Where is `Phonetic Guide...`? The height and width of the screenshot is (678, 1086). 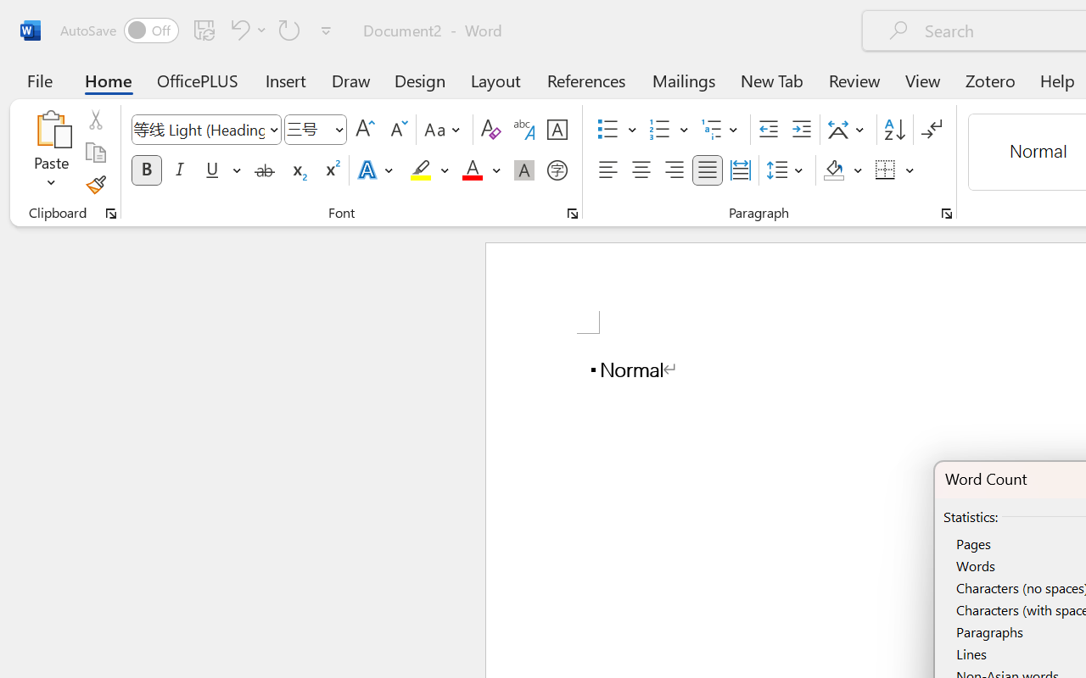 Phonetic Guide... is located at coordinates (524, 130).